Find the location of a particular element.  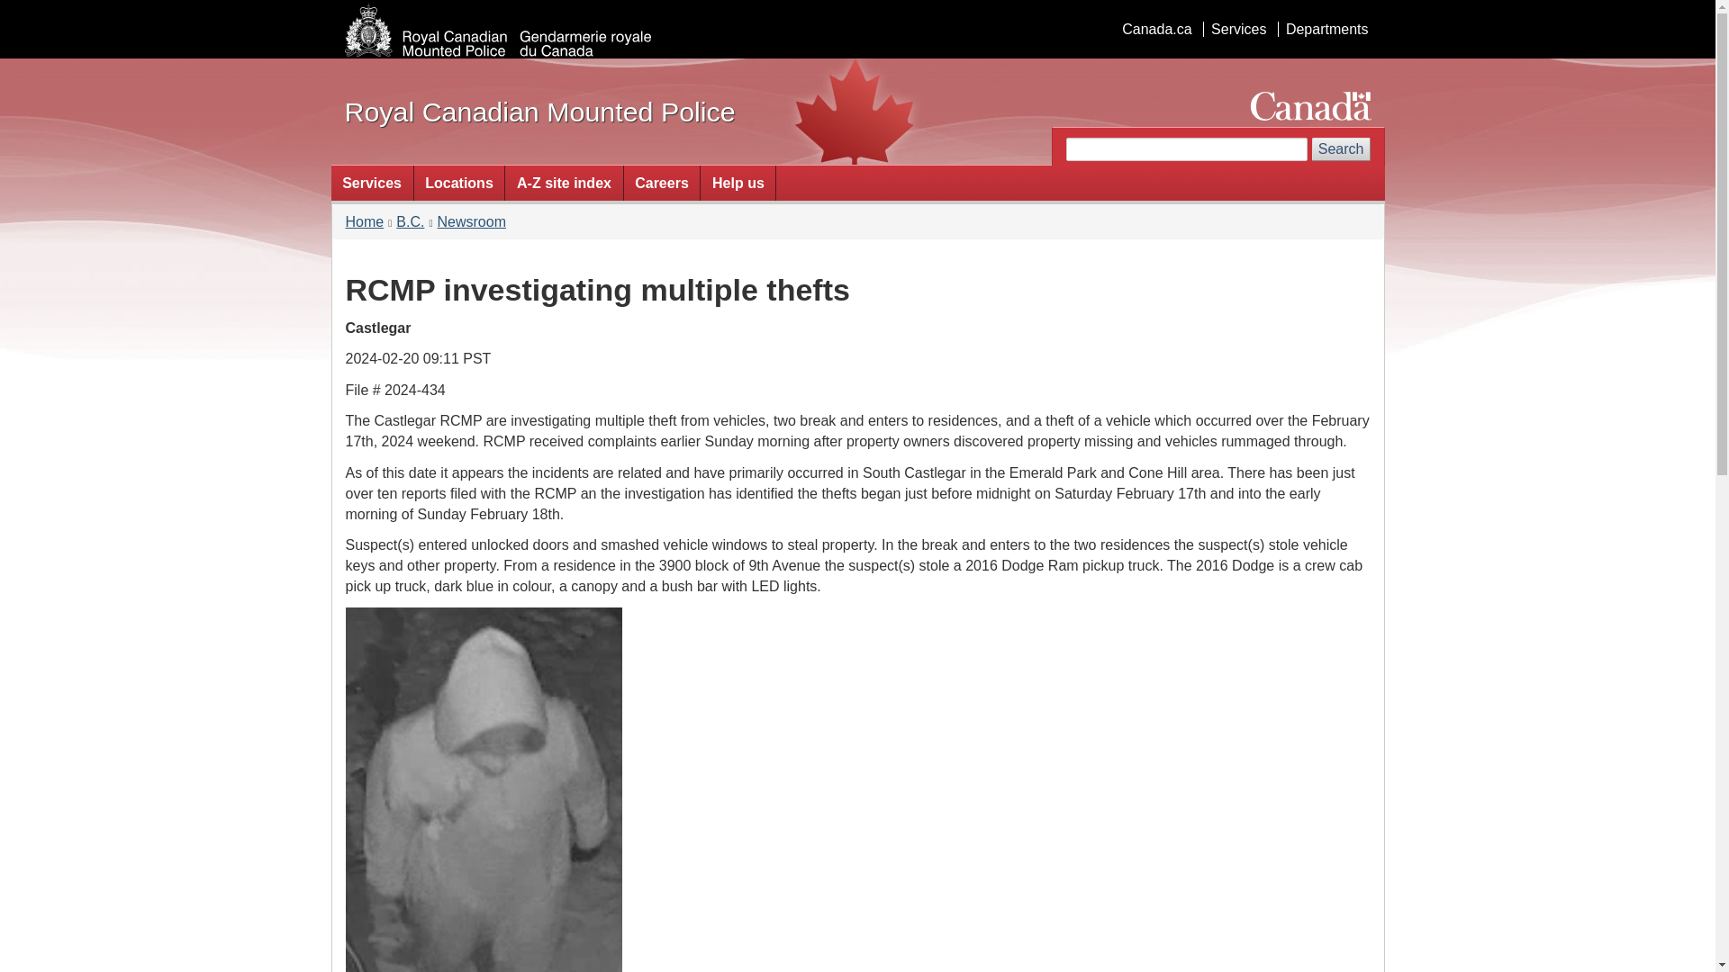

B.C. is located at coordinates (409, 221).